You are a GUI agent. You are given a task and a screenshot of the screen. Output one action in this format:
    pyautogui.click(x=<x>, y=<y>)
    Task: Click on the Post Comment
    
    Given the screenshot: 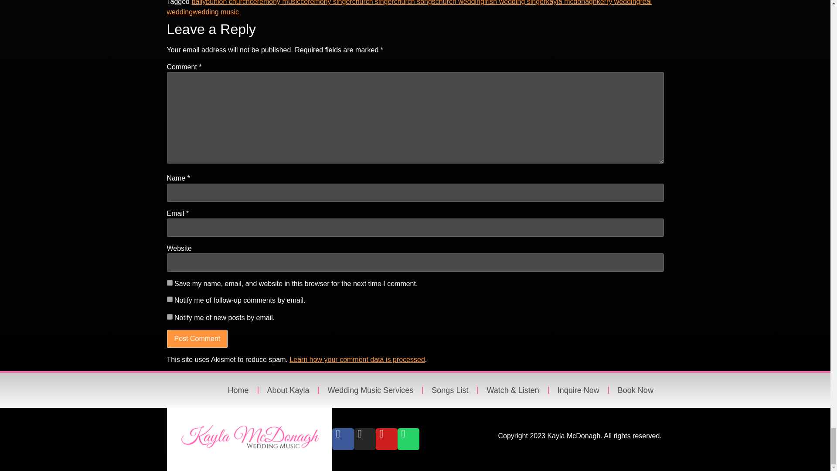 What is the action you would take?
    pyautogui.click(x=197, y=339)
    